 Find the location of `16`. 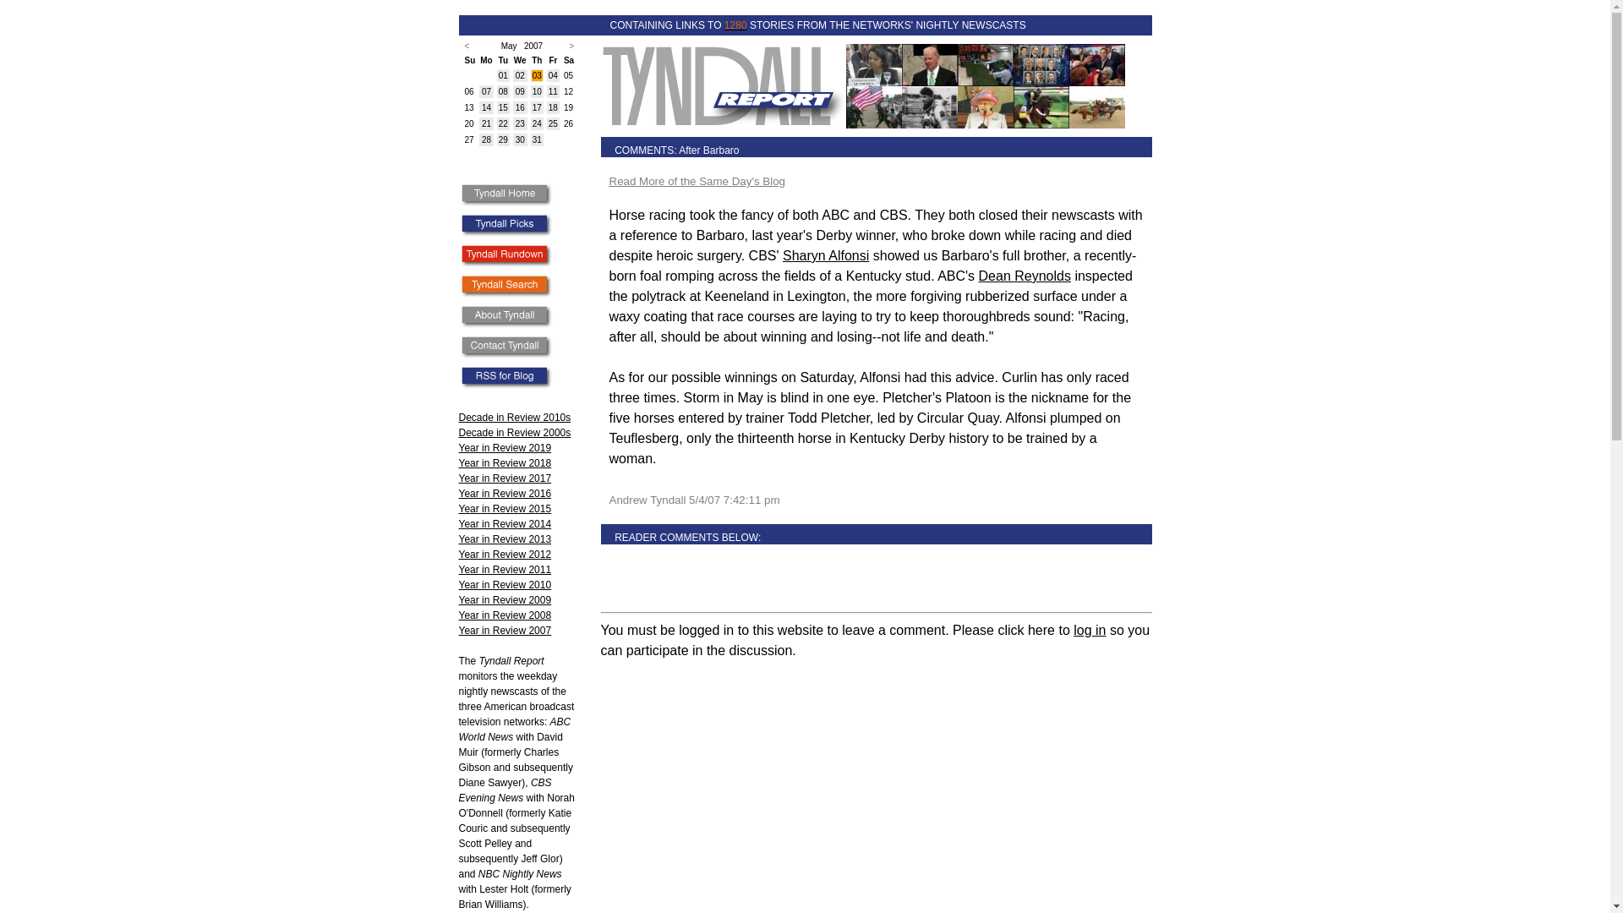

16 is located at coordinates (520, 107).